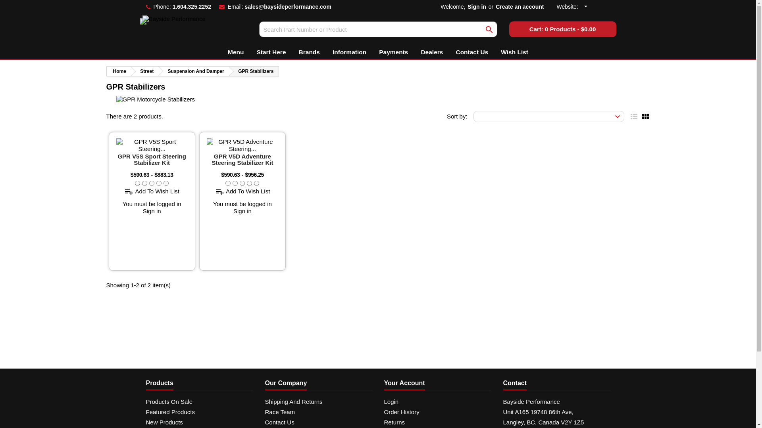 The image size is (762, 428). I want to click on playlist_add Add To Wish List, so click(243, 191).